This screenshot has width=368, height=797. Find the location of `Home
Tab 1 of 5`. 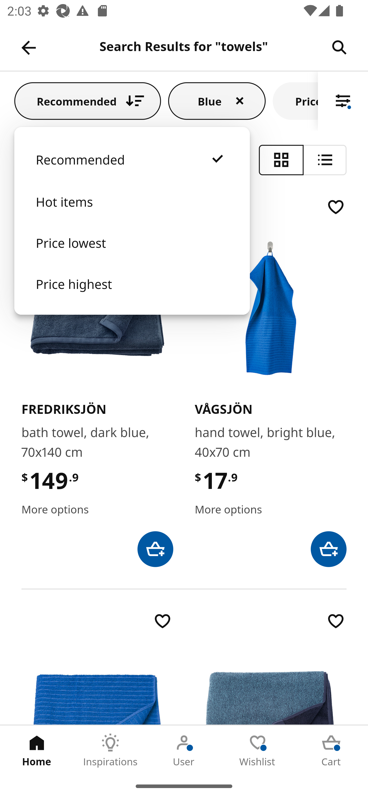

Home
Tab 1 of 5 is located at coordinates (37, 750).